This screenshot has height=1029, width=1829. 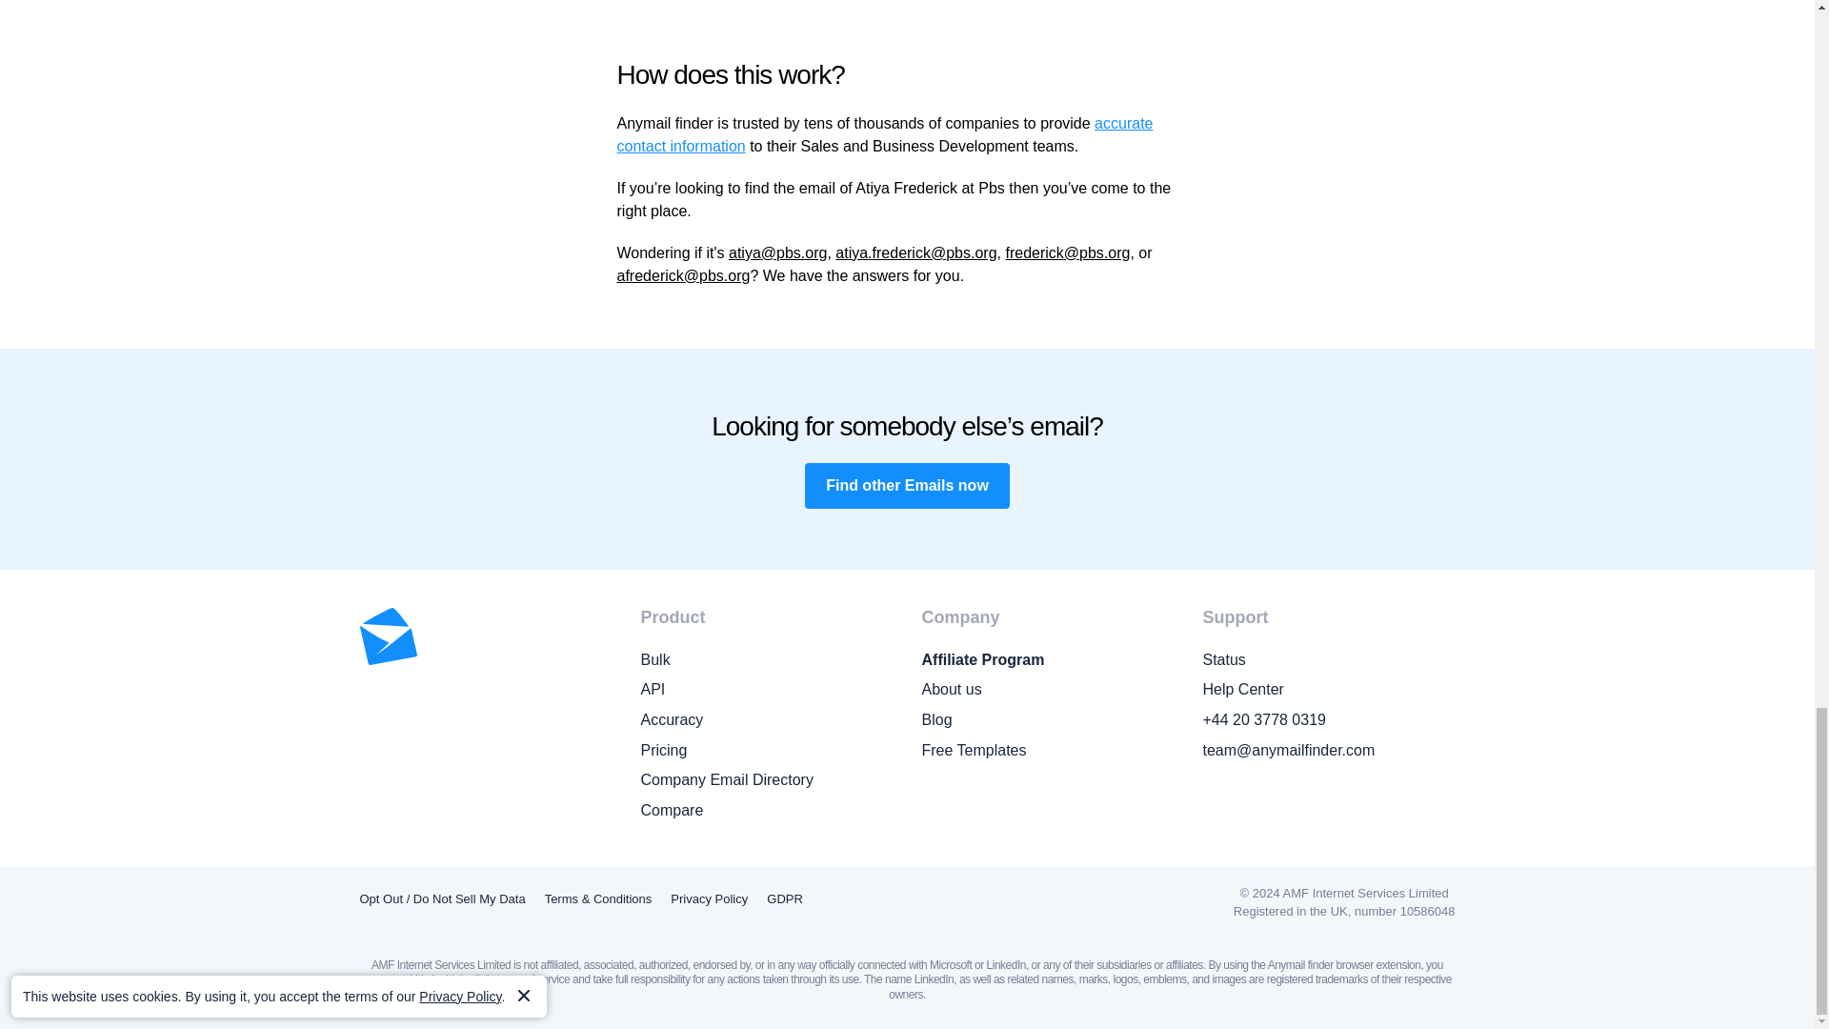 What do you see at coordinates (766, 751) in the screenshot?
I see `Pricing` at bounding box center [766, 751].